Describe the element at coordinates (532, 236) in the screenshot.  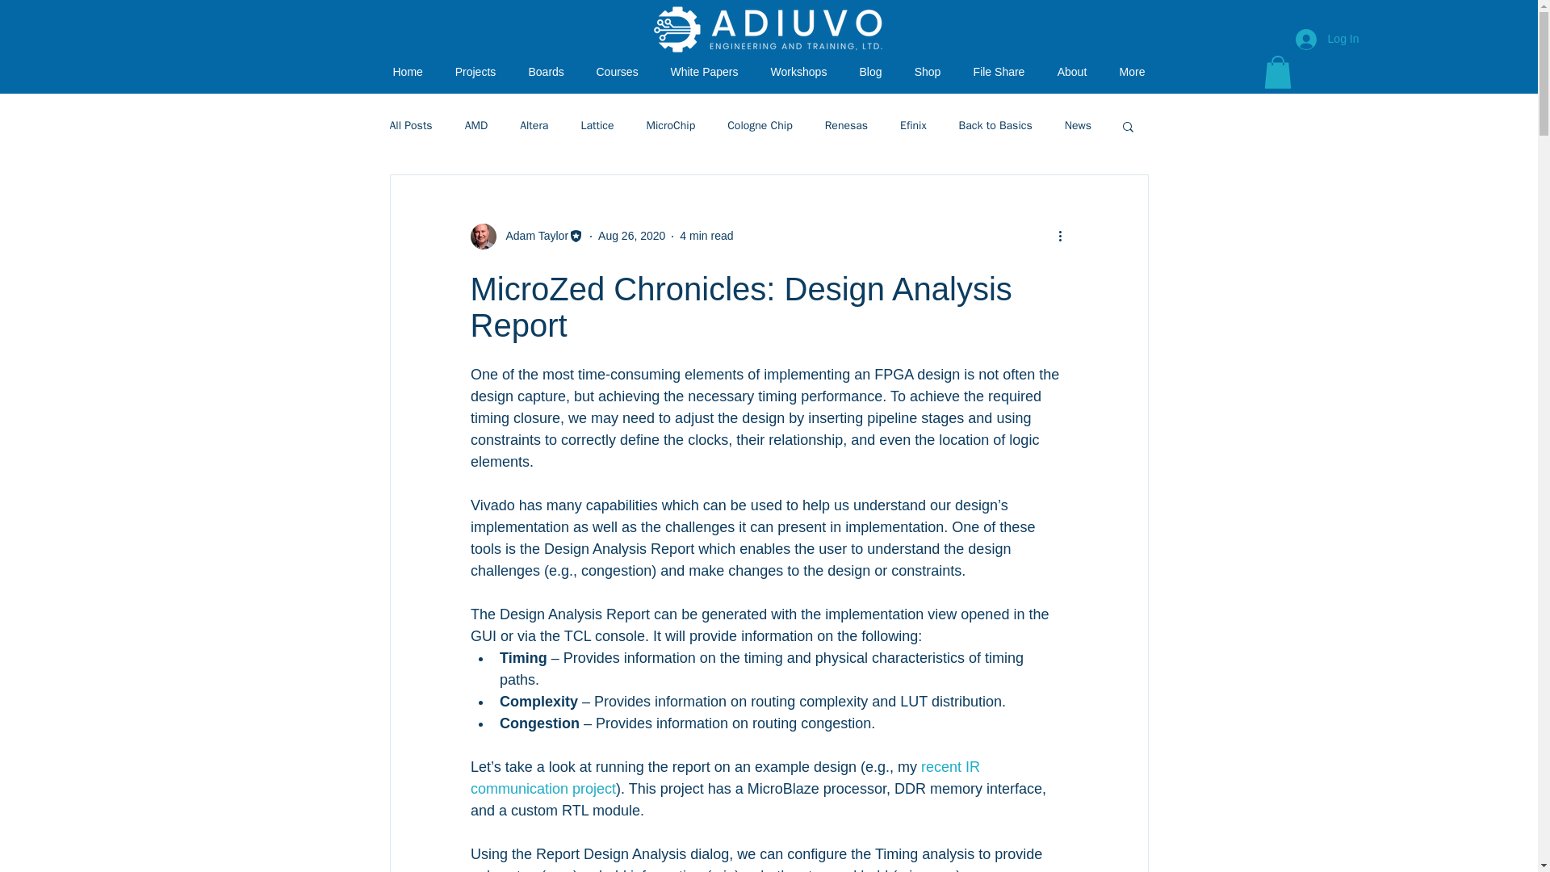
I see `Adam Taylor` at that location.